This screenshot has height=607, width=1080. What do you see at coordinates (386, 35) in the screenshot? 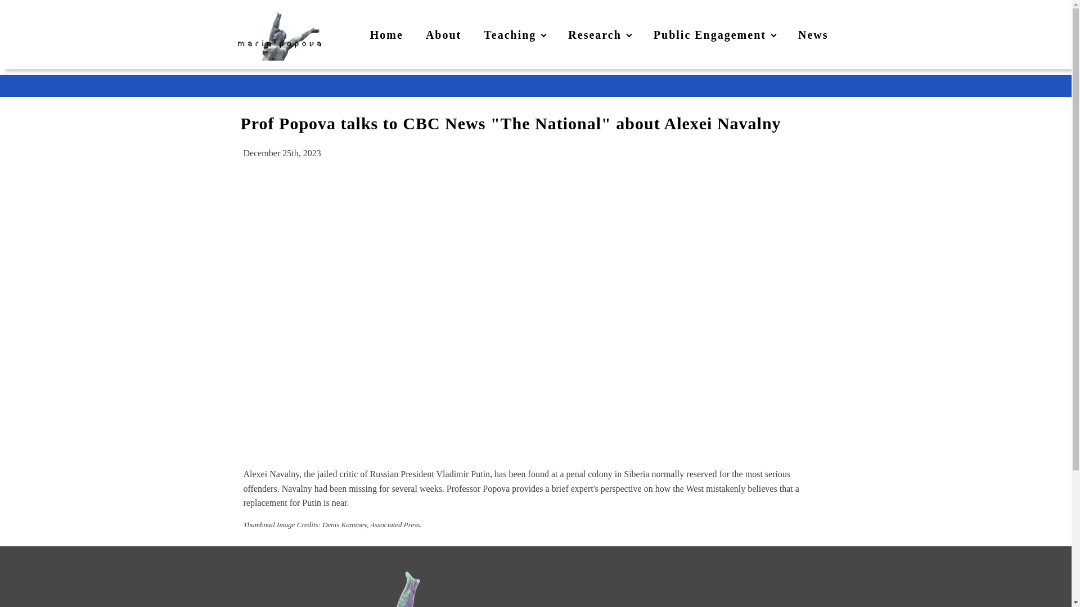
I see `Home` at bounding box center [386, 35].